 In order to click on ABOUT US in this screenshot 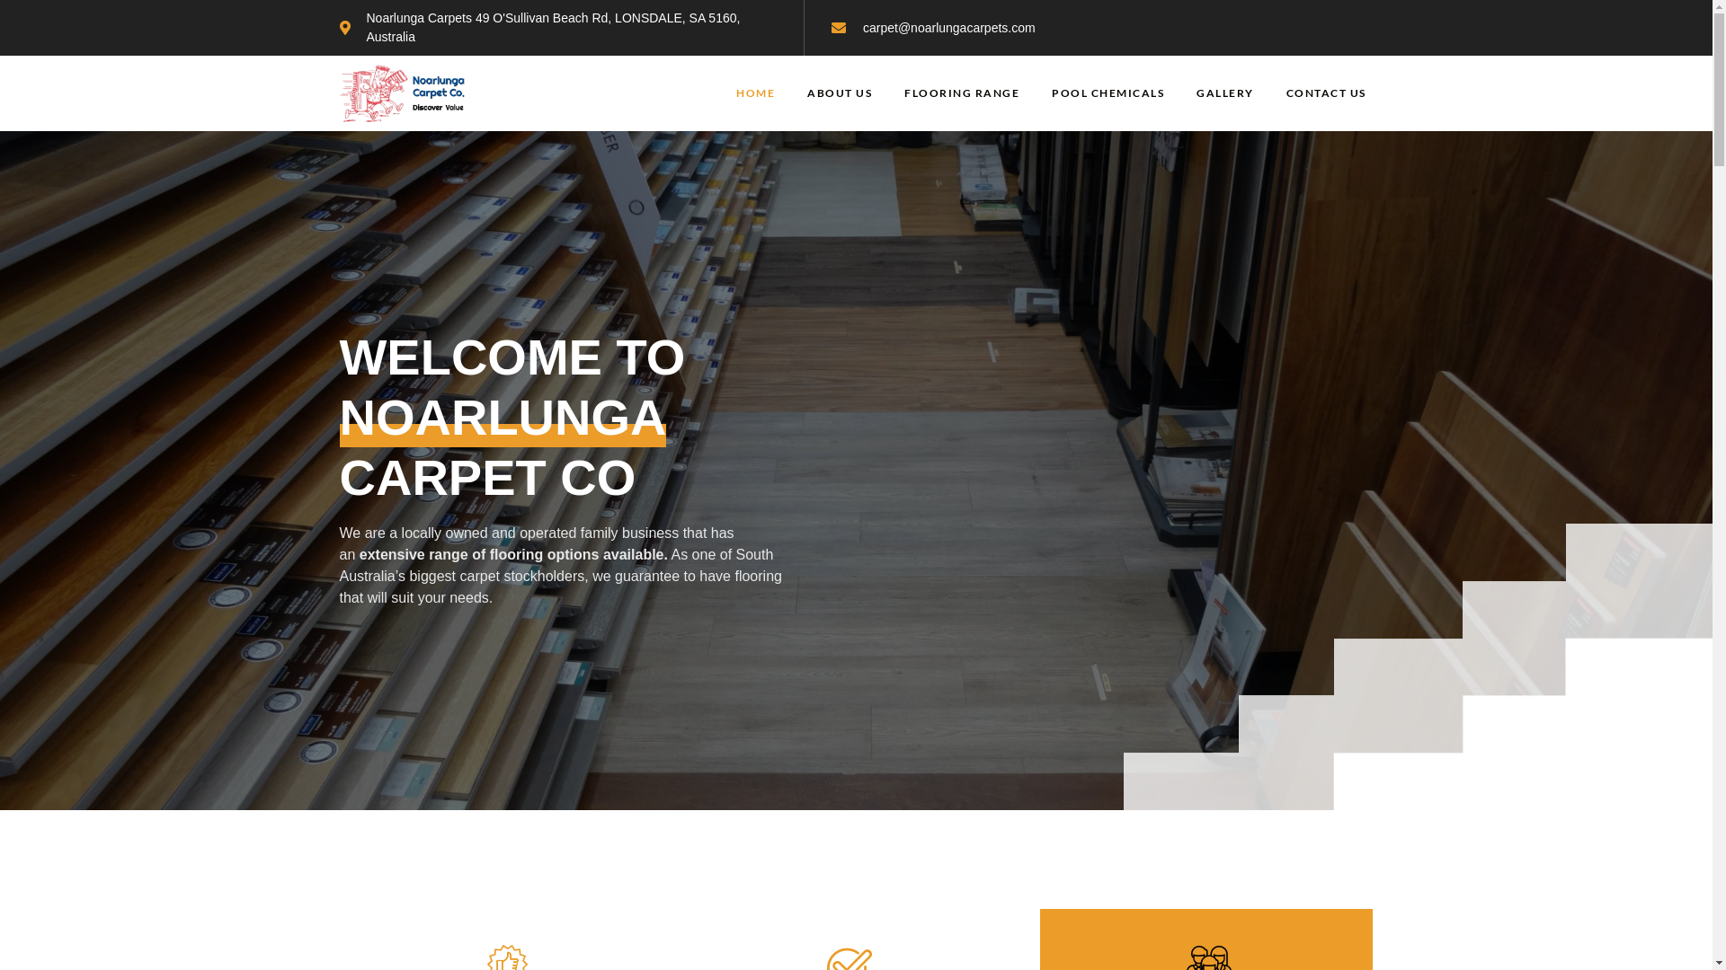, I will do `click(840, 93)`.